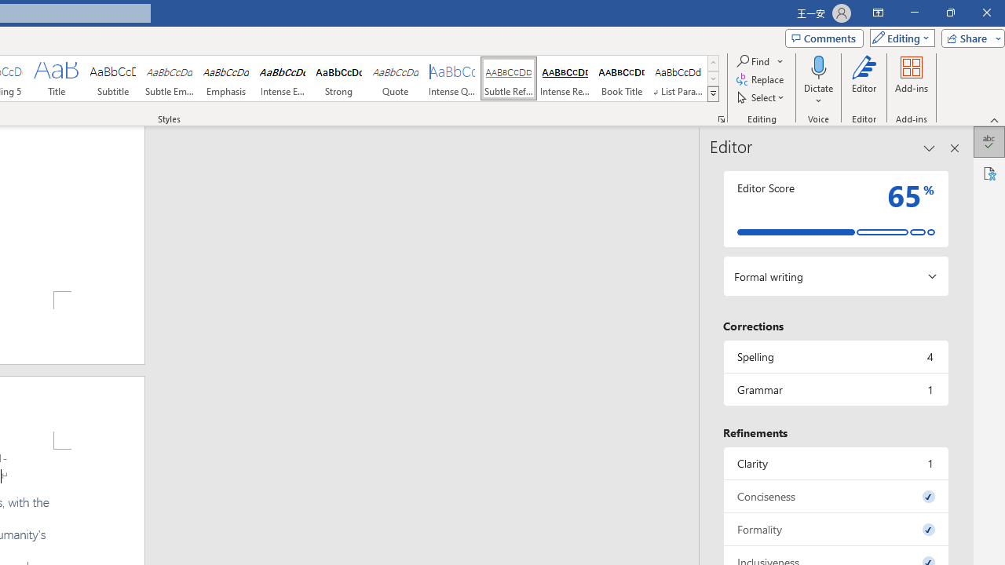 This screenshot has width=1005, height=565. I want to click on Strong, so click(339, 78).